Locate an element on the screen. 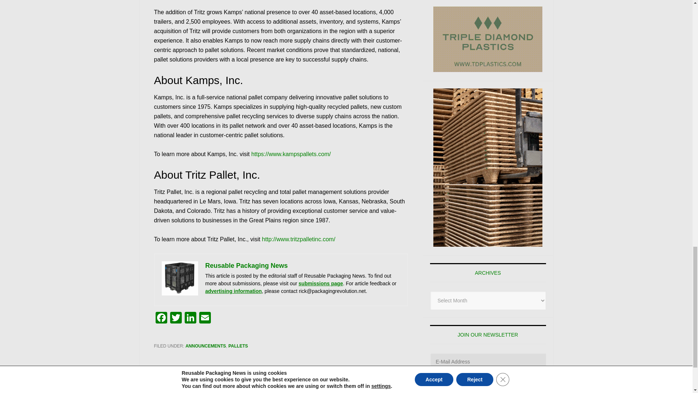 The height and width of the screenshot is (393, 698). ANNOUNCEMENTS is located at coordinates (205, 346).